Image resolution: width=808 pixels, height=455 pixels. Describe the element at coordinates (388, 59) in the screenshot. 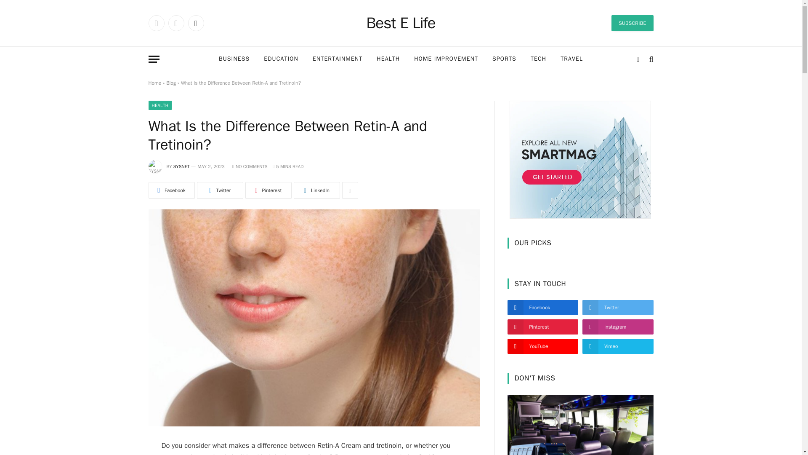

I see `HEALTH` at that location.